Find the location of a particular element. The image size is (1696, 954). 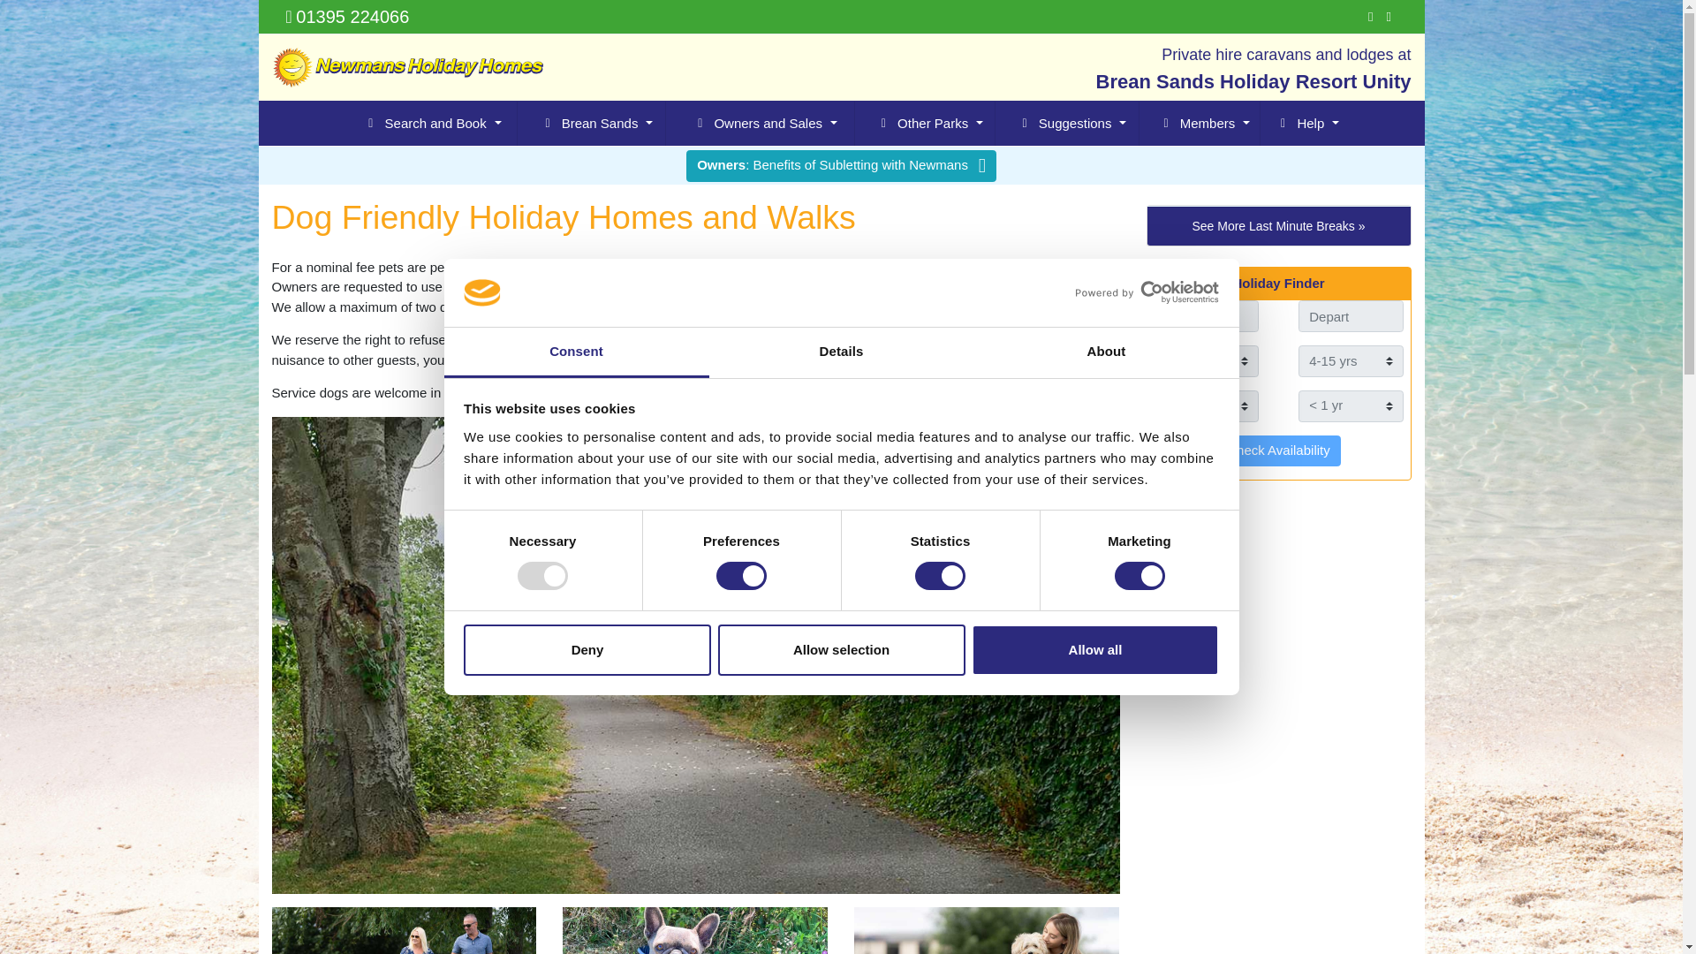

Dog Friendly is located at coordinates (987, 931).